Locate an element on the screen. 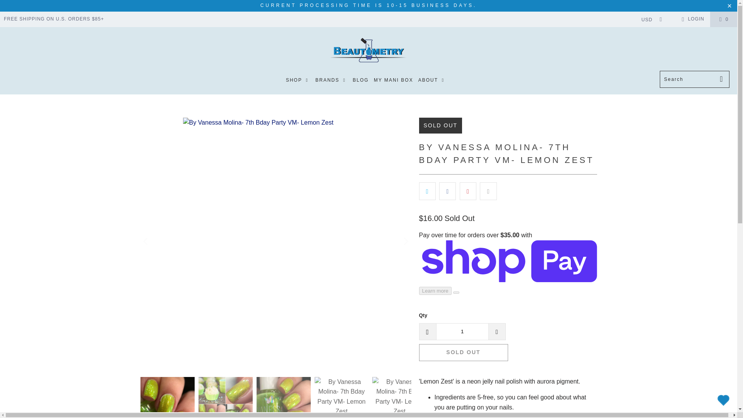 Image resolution: width=743 pixels, height=418 pixels. Beautometry is located at coordinates (368, 50).